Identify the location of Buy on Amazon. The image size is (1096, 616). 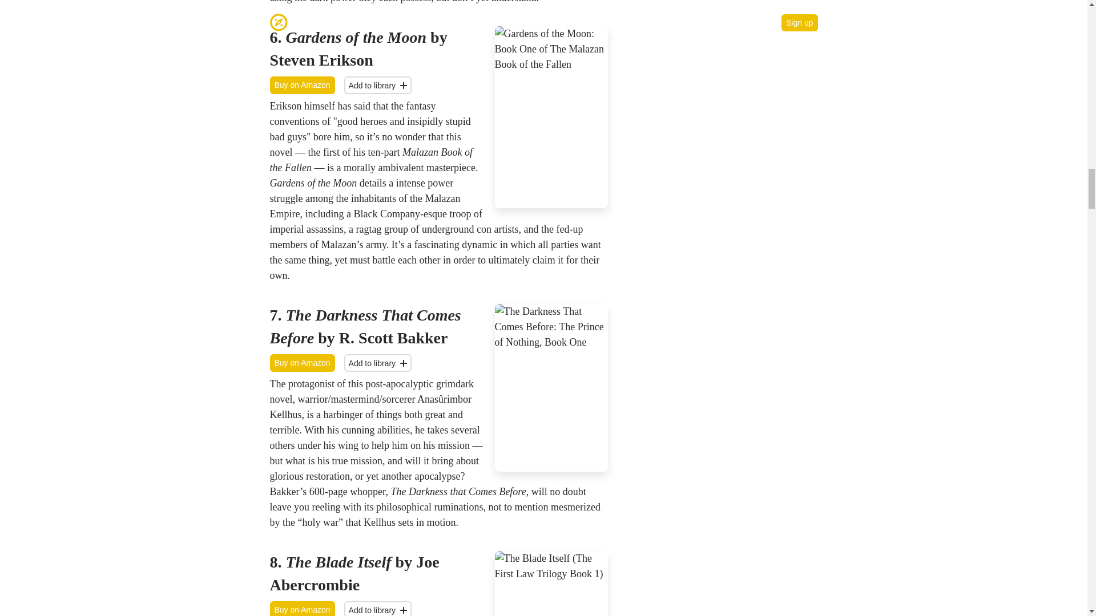
(301, 85).